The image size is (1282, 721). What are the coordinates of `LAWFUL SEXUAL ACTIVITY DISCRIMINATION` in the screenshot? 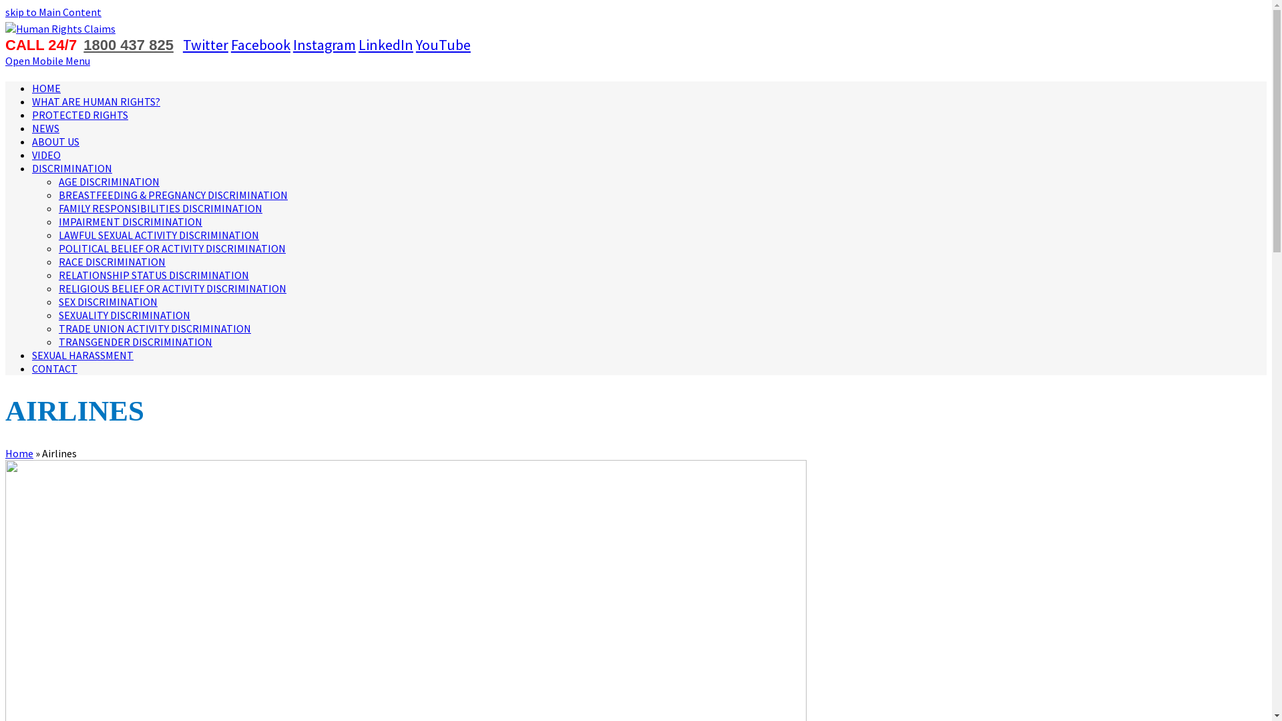 It's located at (159, 235).